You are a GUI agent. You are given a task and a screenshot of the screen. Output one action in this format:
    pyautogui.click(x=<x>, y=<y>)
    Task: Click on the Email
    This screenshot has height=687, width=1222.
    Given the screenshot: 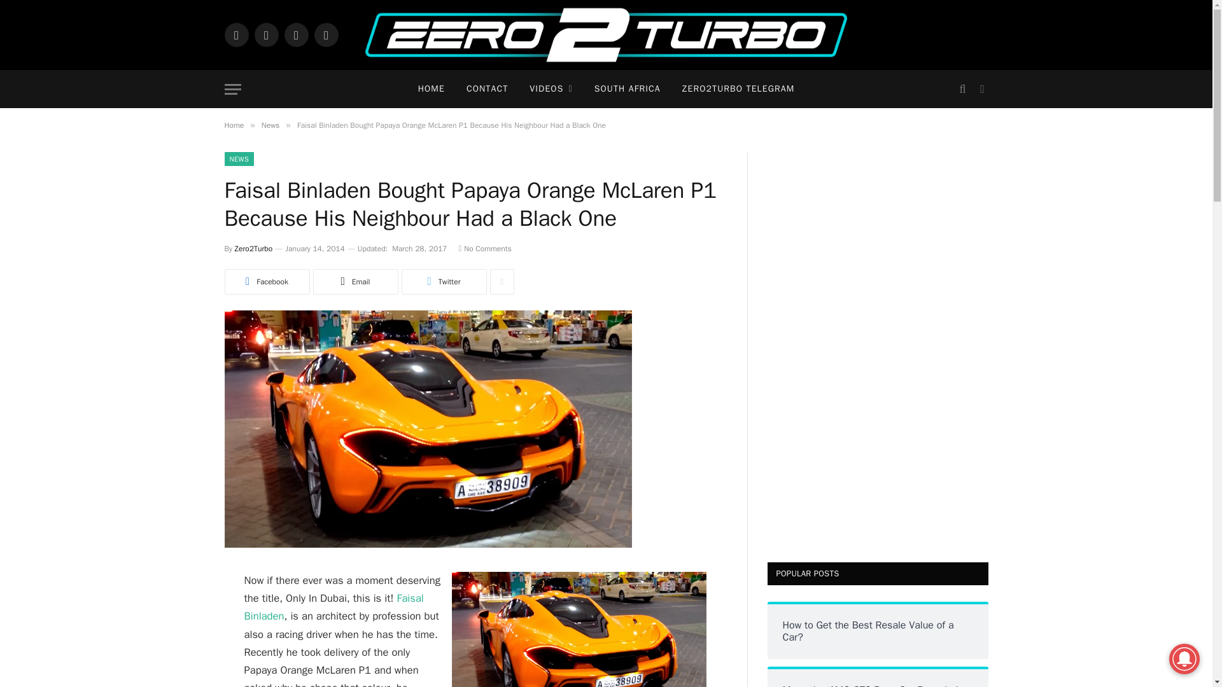 What is the action you would take?
    pyautogui.click(x=355, y=282)
    